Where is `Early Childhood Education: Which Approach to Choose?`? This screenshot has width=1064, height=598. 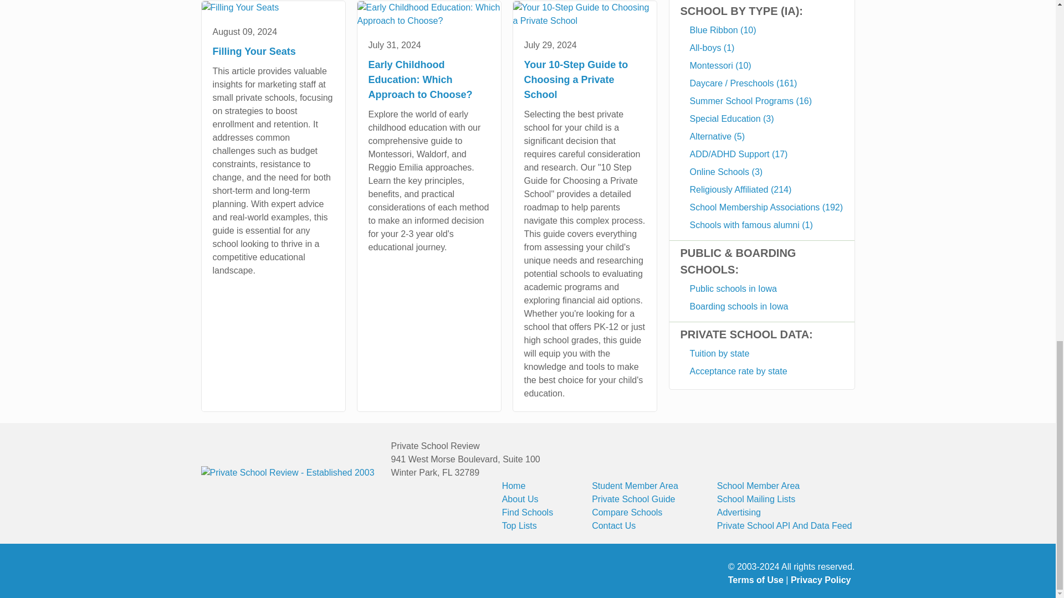 Early Childhood Education: Which Approach to Choose? is located at coordinates (428, 14).